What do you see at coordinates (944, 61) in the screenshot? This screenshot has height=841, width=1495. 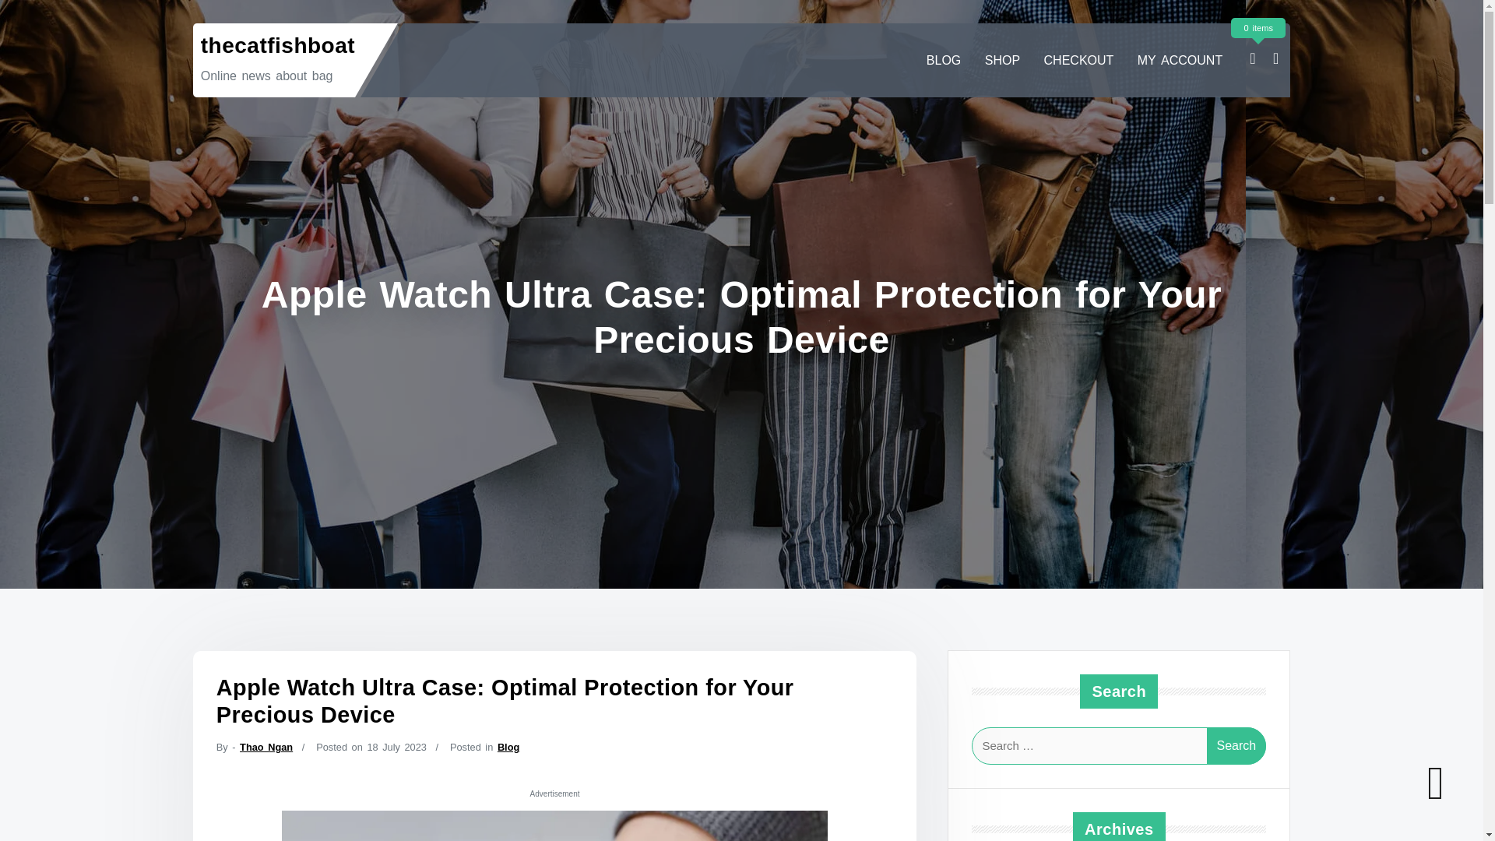 I see `BLOG` at bounding box center [944, 61].